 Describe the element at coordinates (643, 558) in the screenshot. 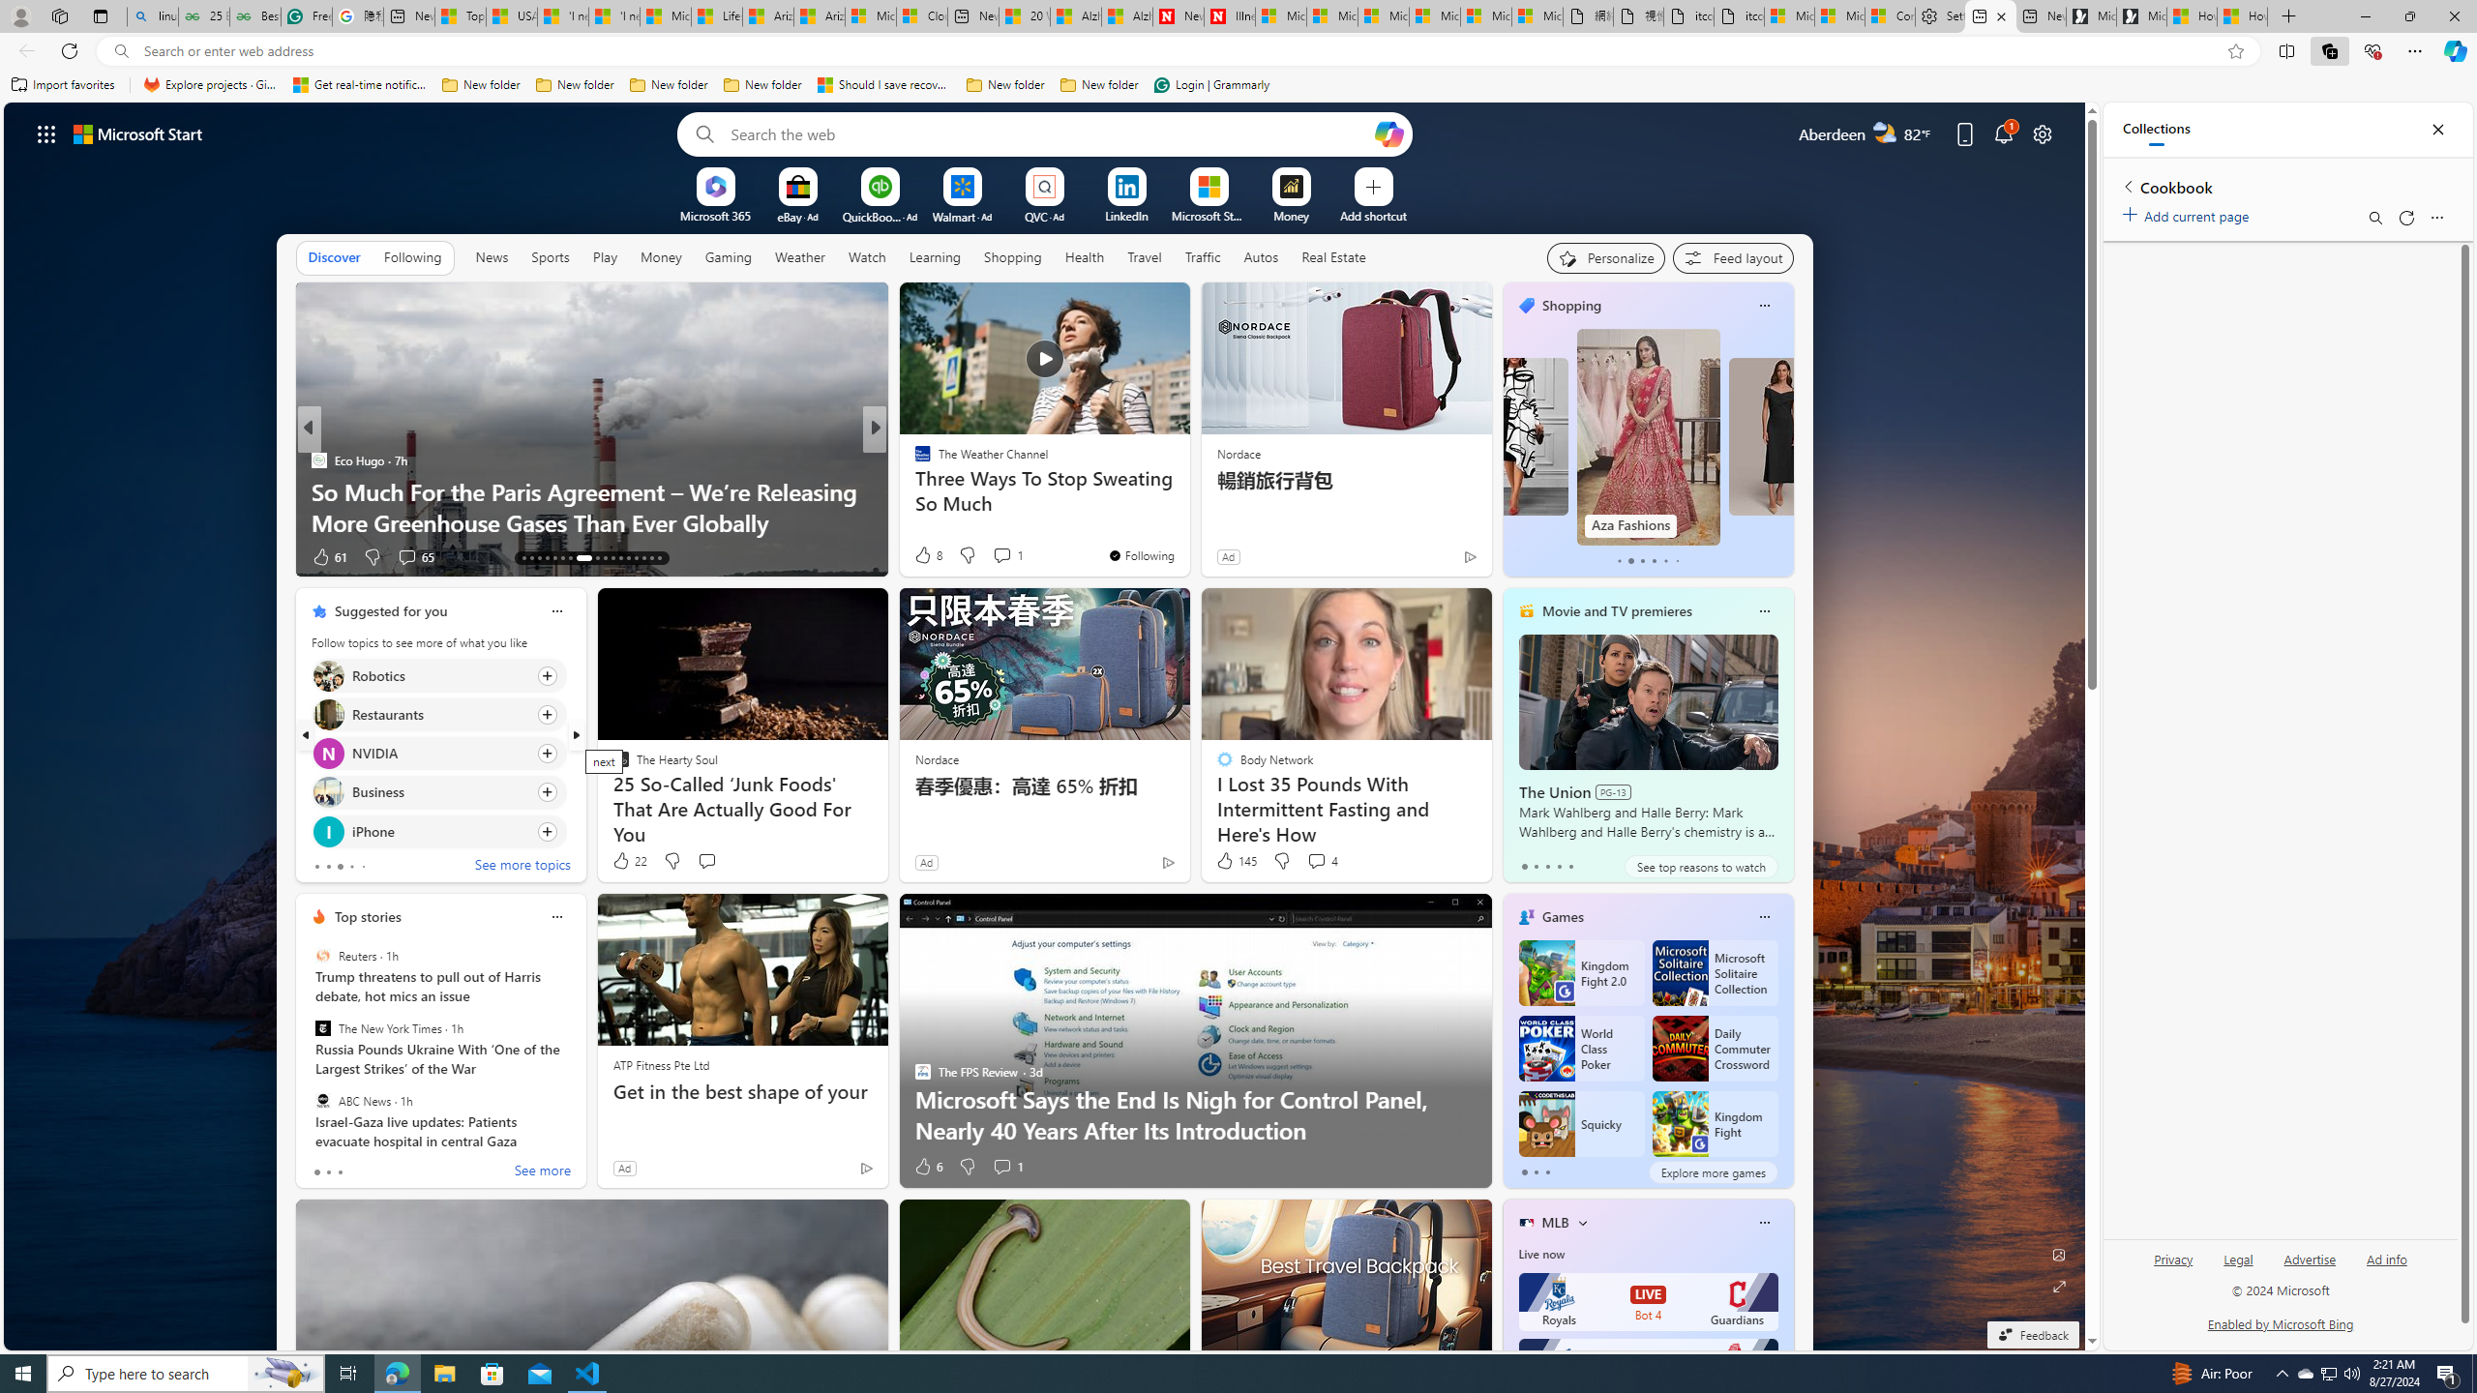

I see `AutomationID: tab-27` at that location.